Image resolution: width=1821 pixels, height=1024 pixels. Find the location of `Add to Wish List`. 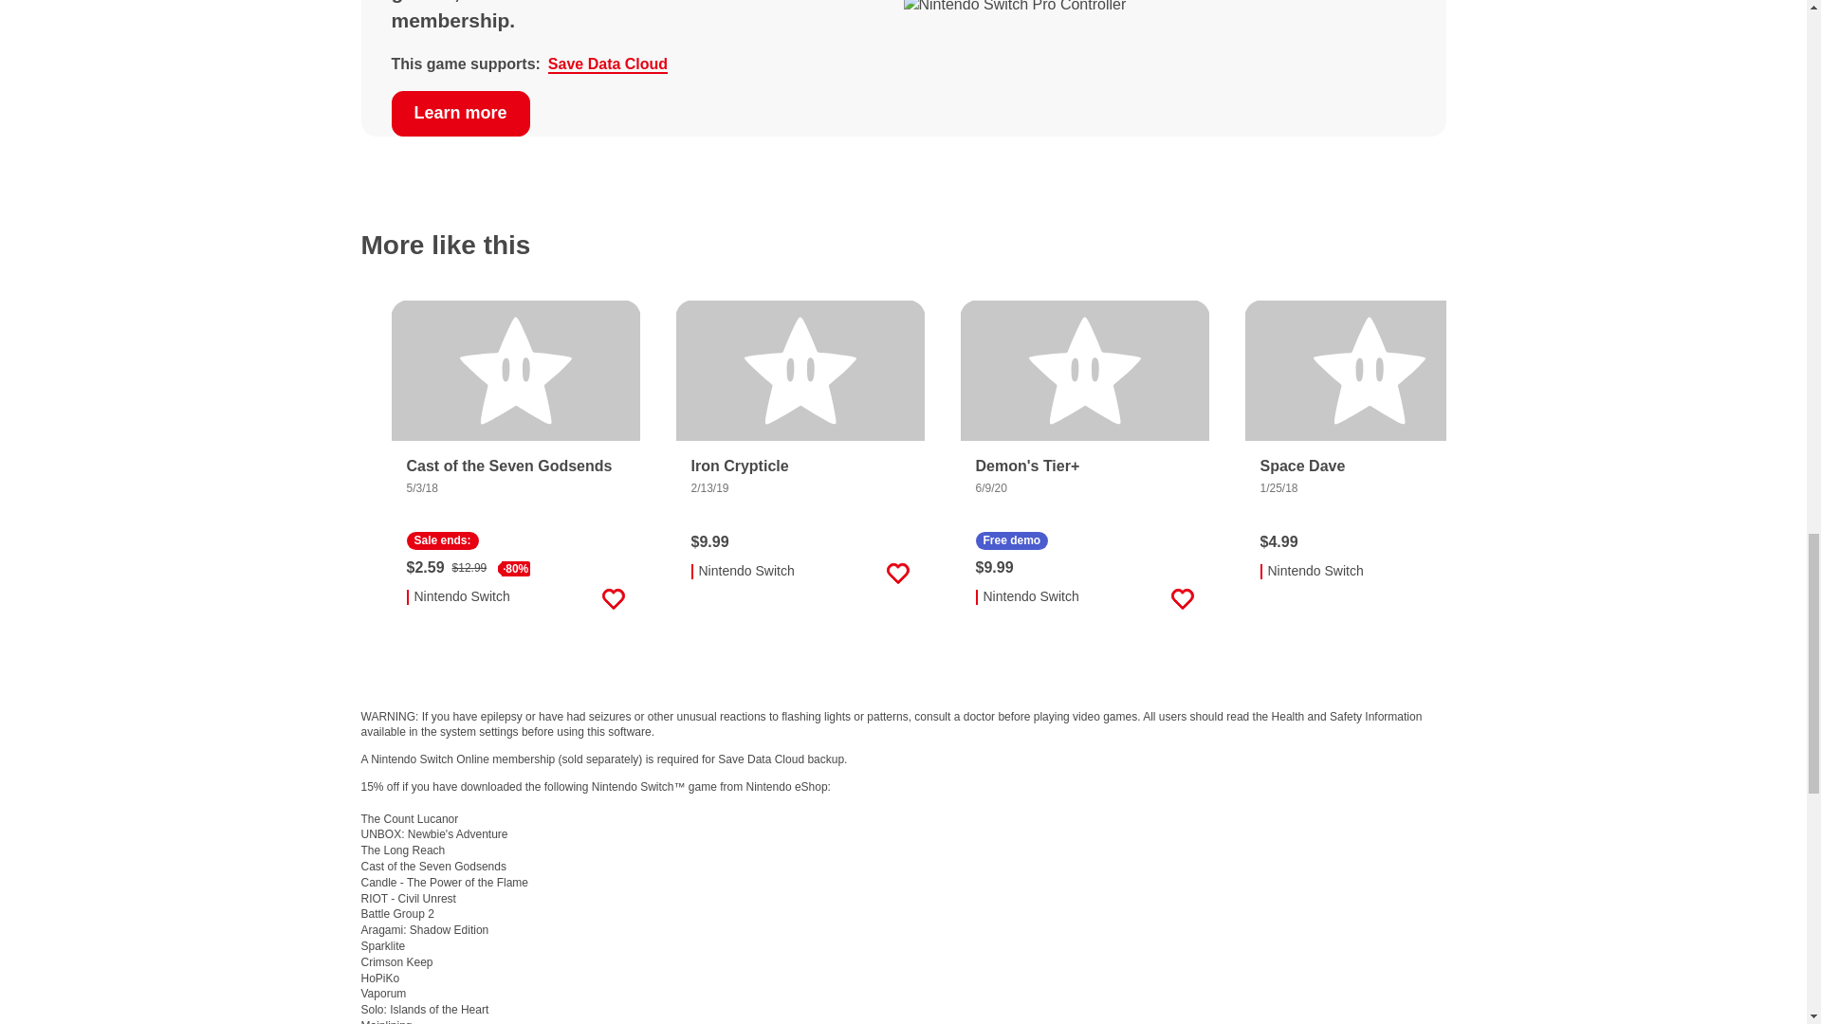

Add to Wish List is located at coordinates (1182, 598).